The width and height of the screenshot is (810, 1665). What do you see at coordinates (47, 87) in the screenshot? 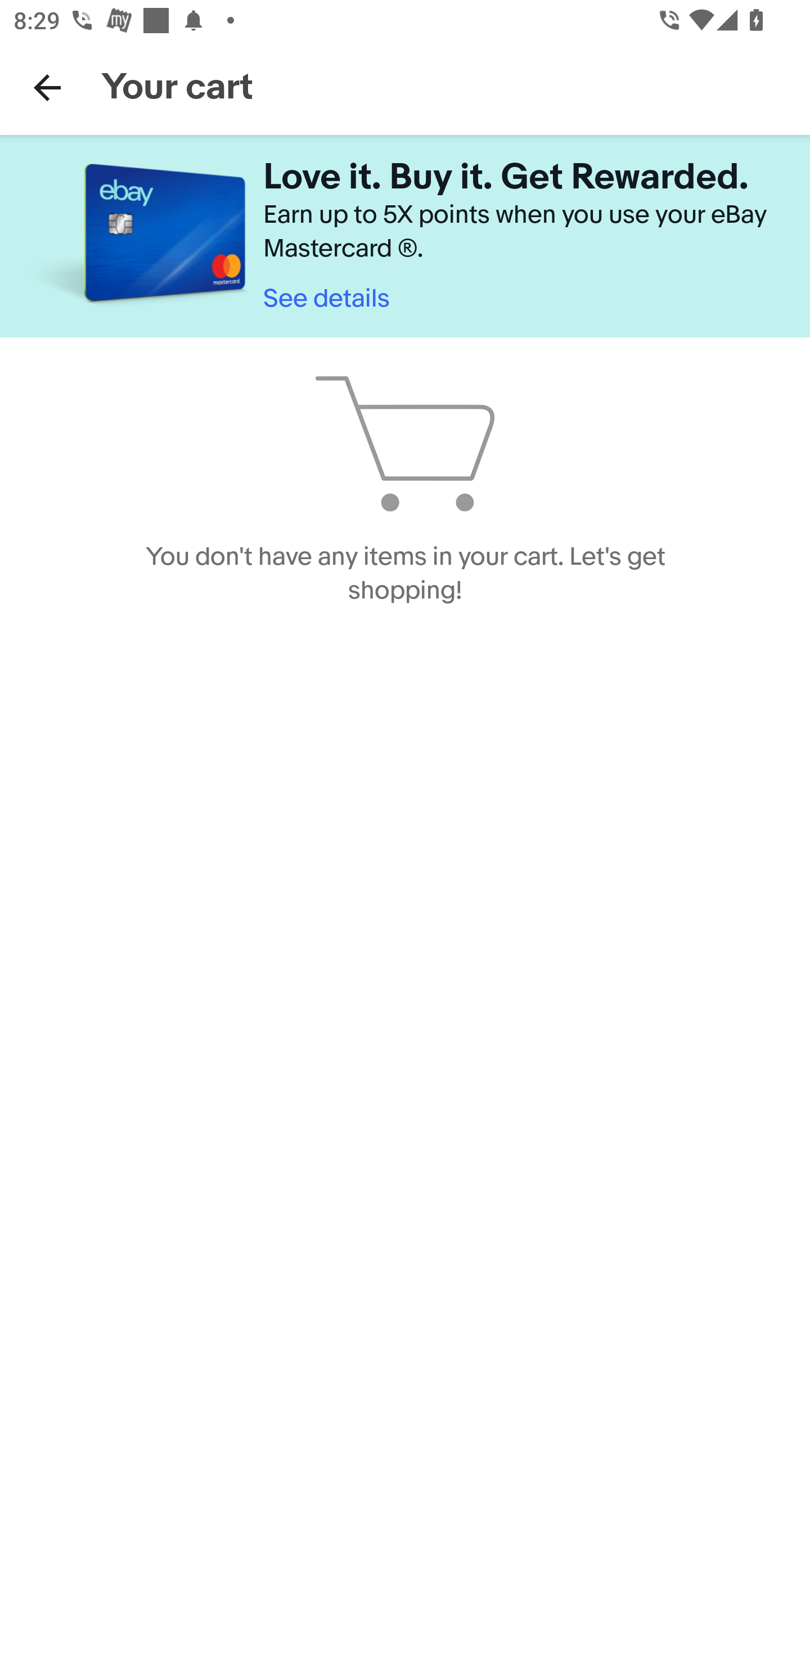
I see `Navigate up` at bounding box center [47, 87].